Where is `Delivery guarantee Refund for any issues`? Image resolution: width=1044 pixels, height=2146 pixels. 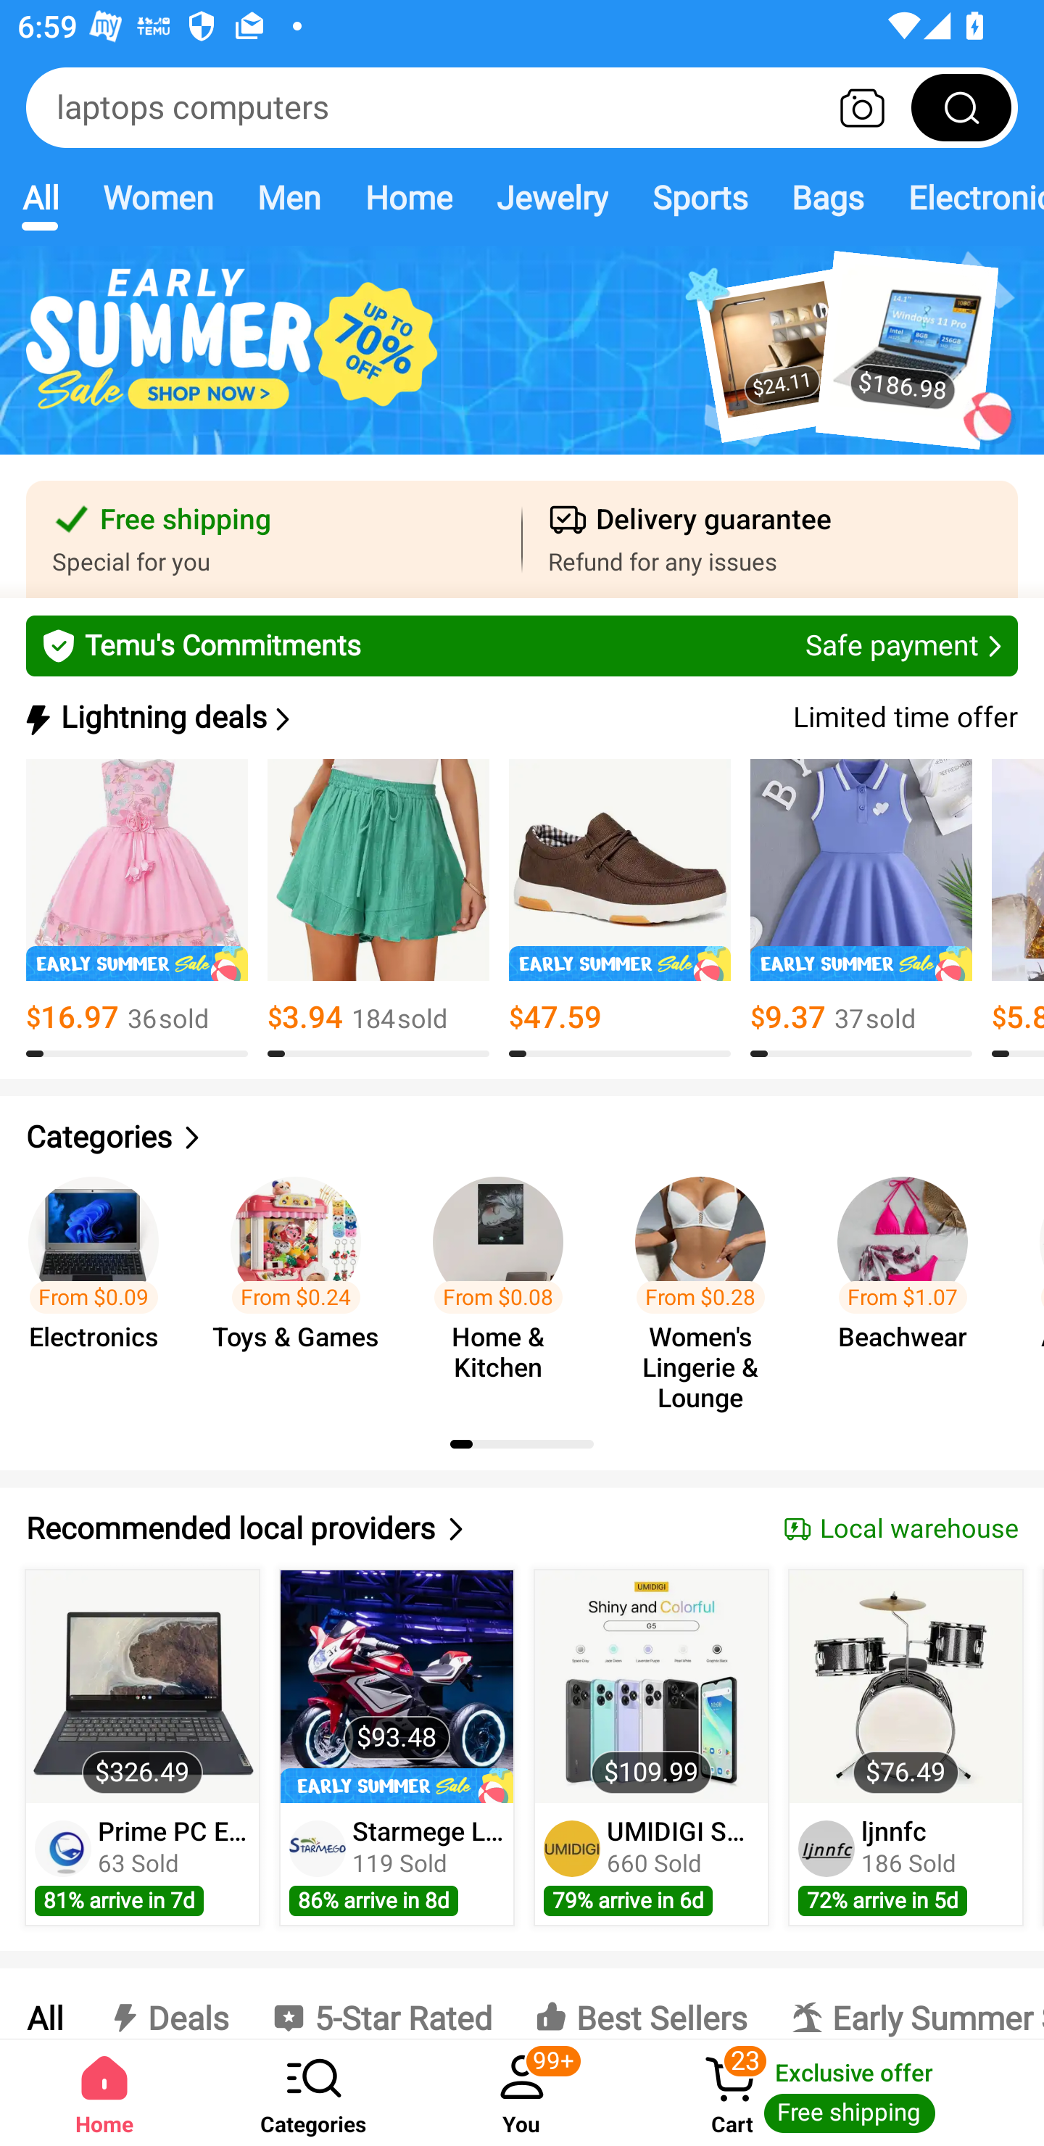 Delivery guarantee Refund for any issues is located at coordinates (770, 539).